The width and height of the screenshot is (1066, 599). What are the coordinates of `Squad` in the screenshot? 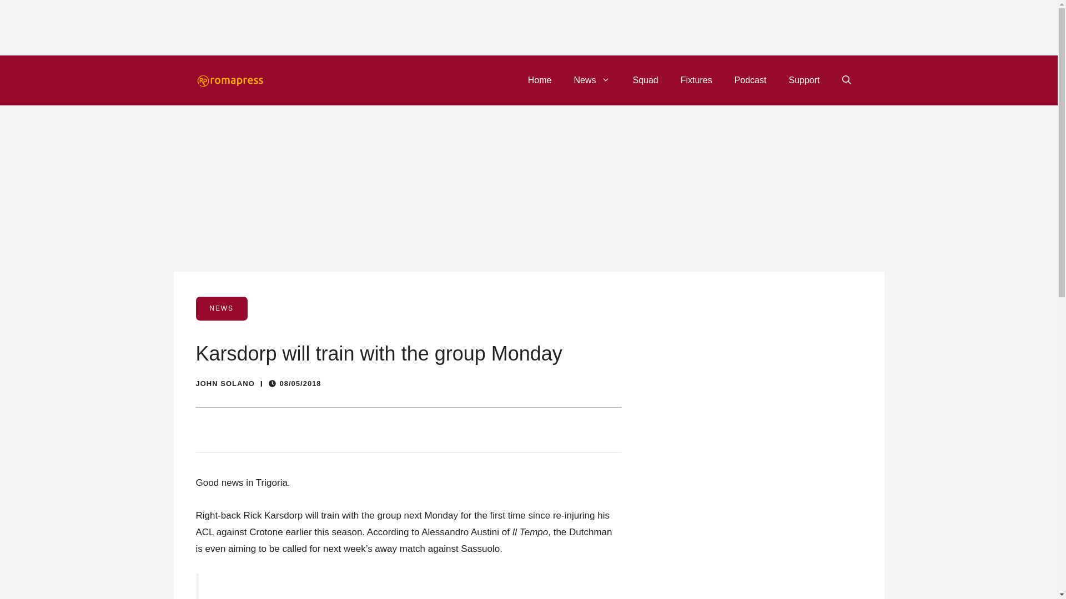 It's located at (645, 80).